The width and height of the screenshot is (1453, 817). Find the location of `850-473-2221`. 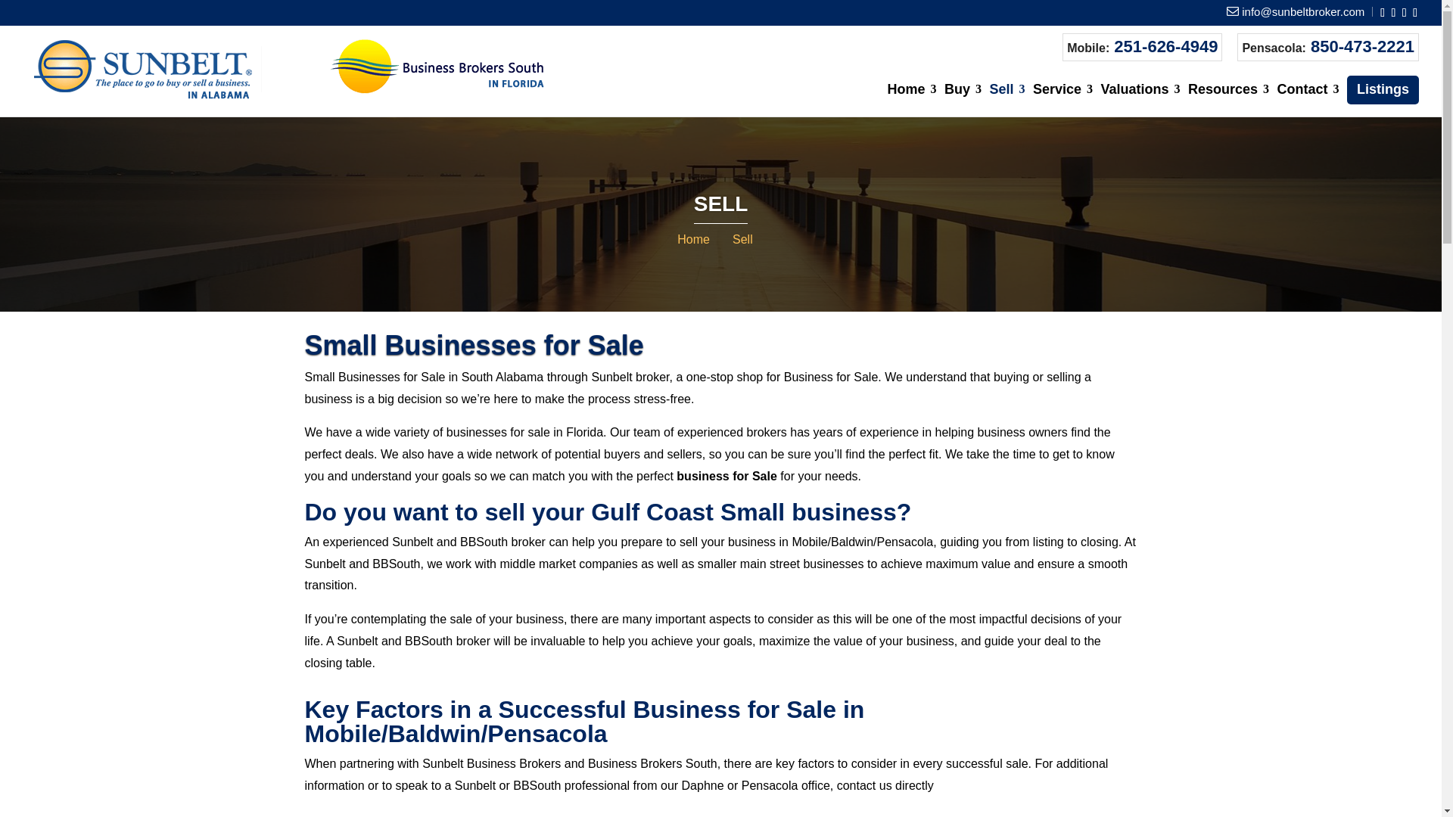

850-473-2221 is located at coordinates (1362, 46).